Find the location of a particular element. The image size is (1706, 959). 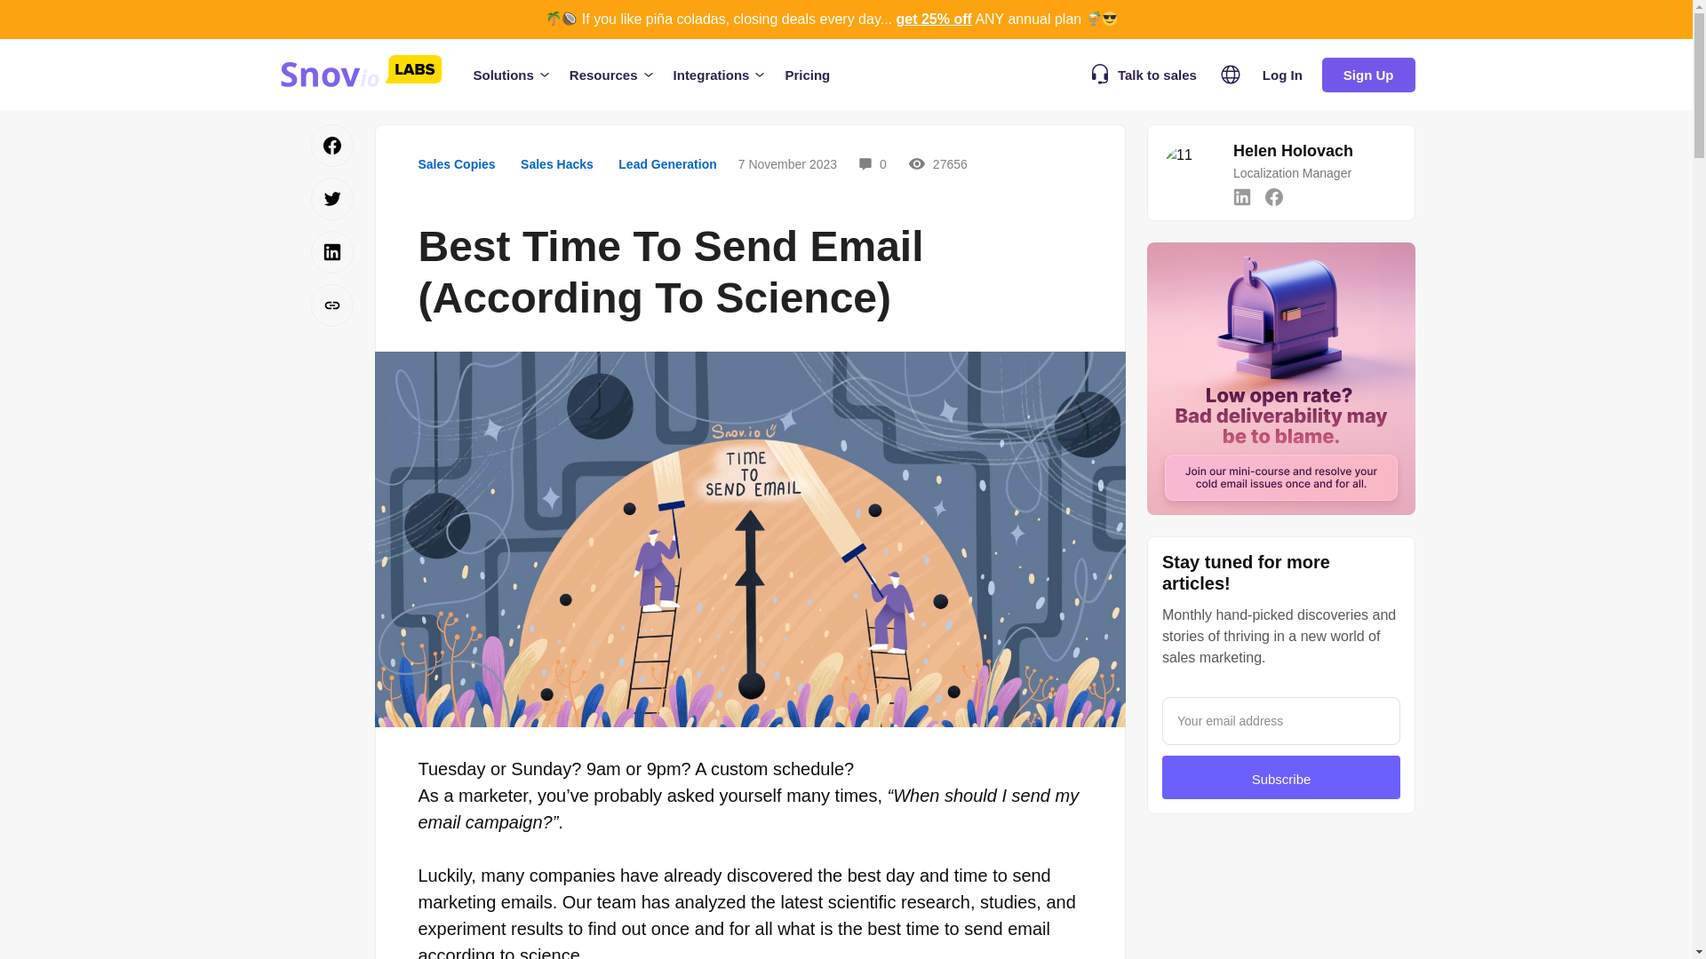

Pricing is located at coordinates (807, 75).